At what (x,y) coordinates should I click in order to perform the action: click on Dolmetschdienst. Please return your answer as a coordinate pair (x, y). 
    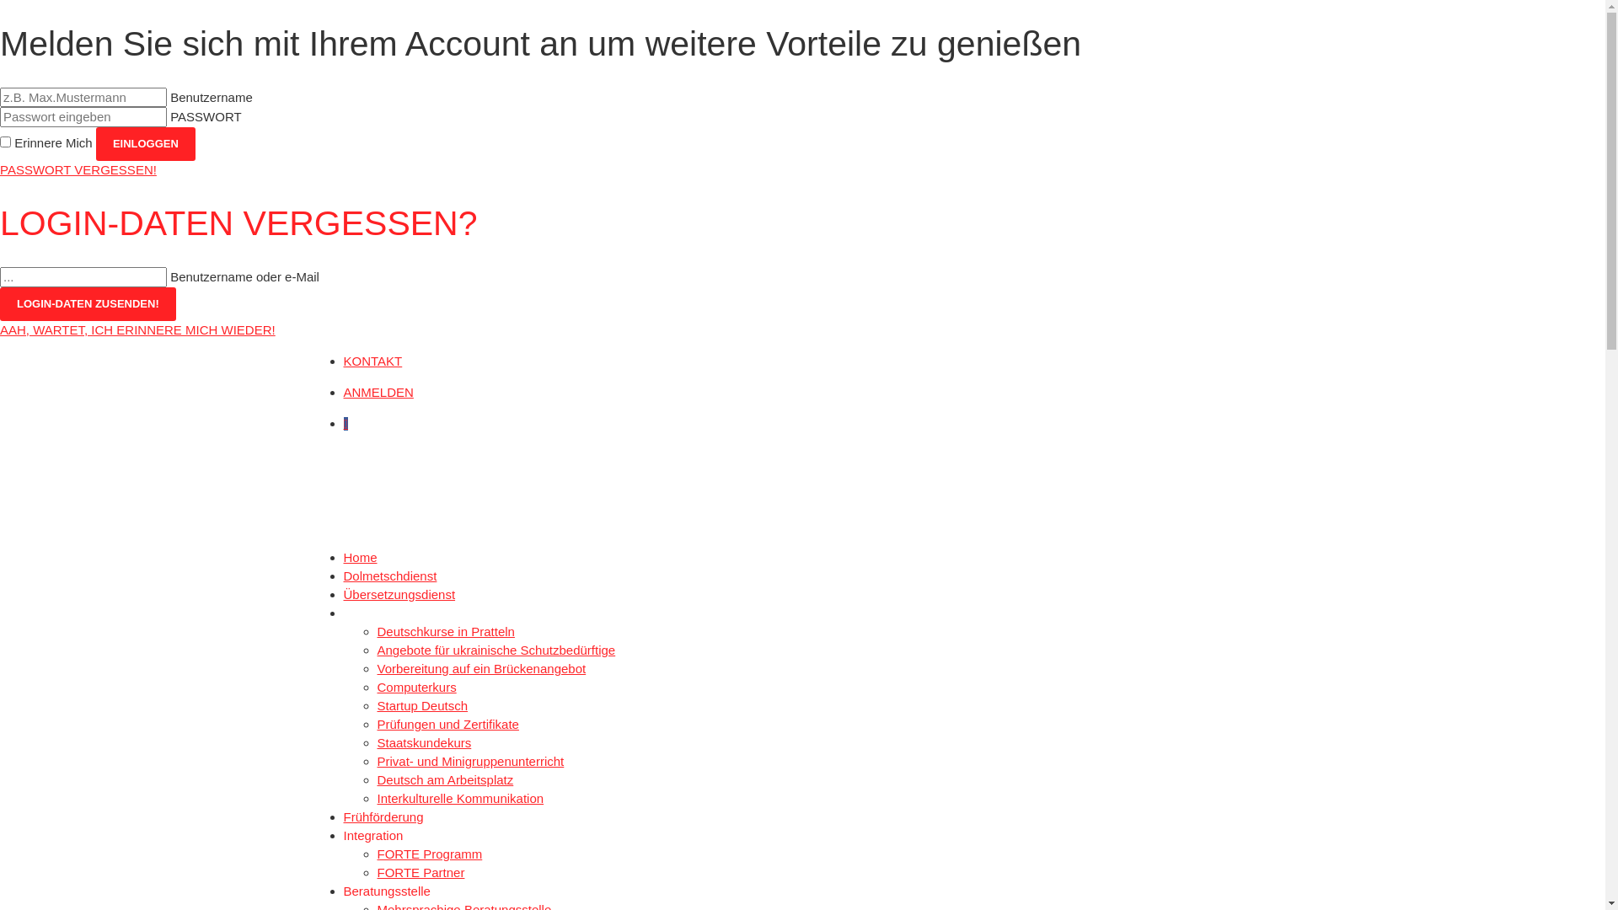
    Looking at the image, I should click on (391, 576).